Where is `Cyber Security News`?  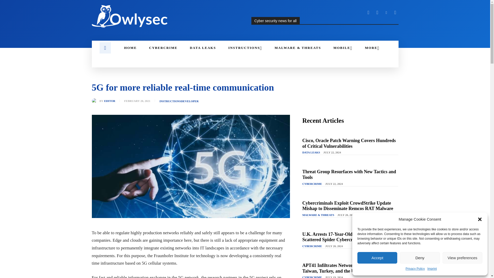
Cyber Security News is located at coordinates (165, 16).